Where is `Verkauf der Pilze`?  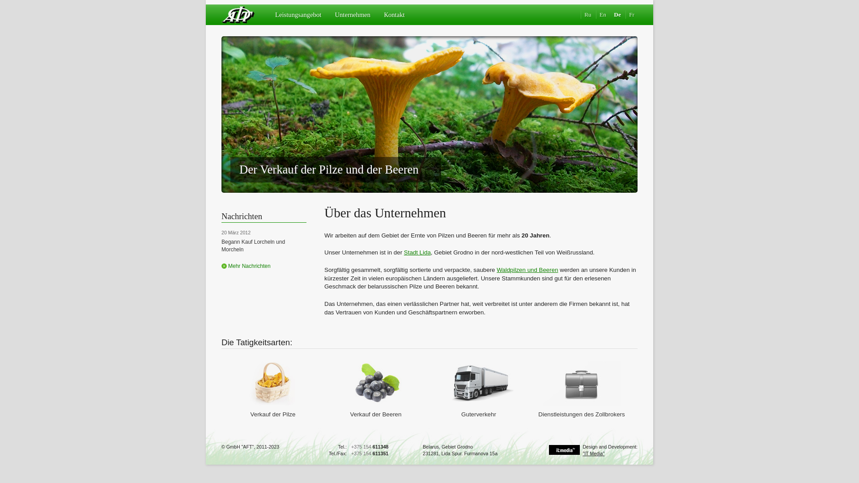
Verkauf der Pilze is located at coordinates (273, 410).